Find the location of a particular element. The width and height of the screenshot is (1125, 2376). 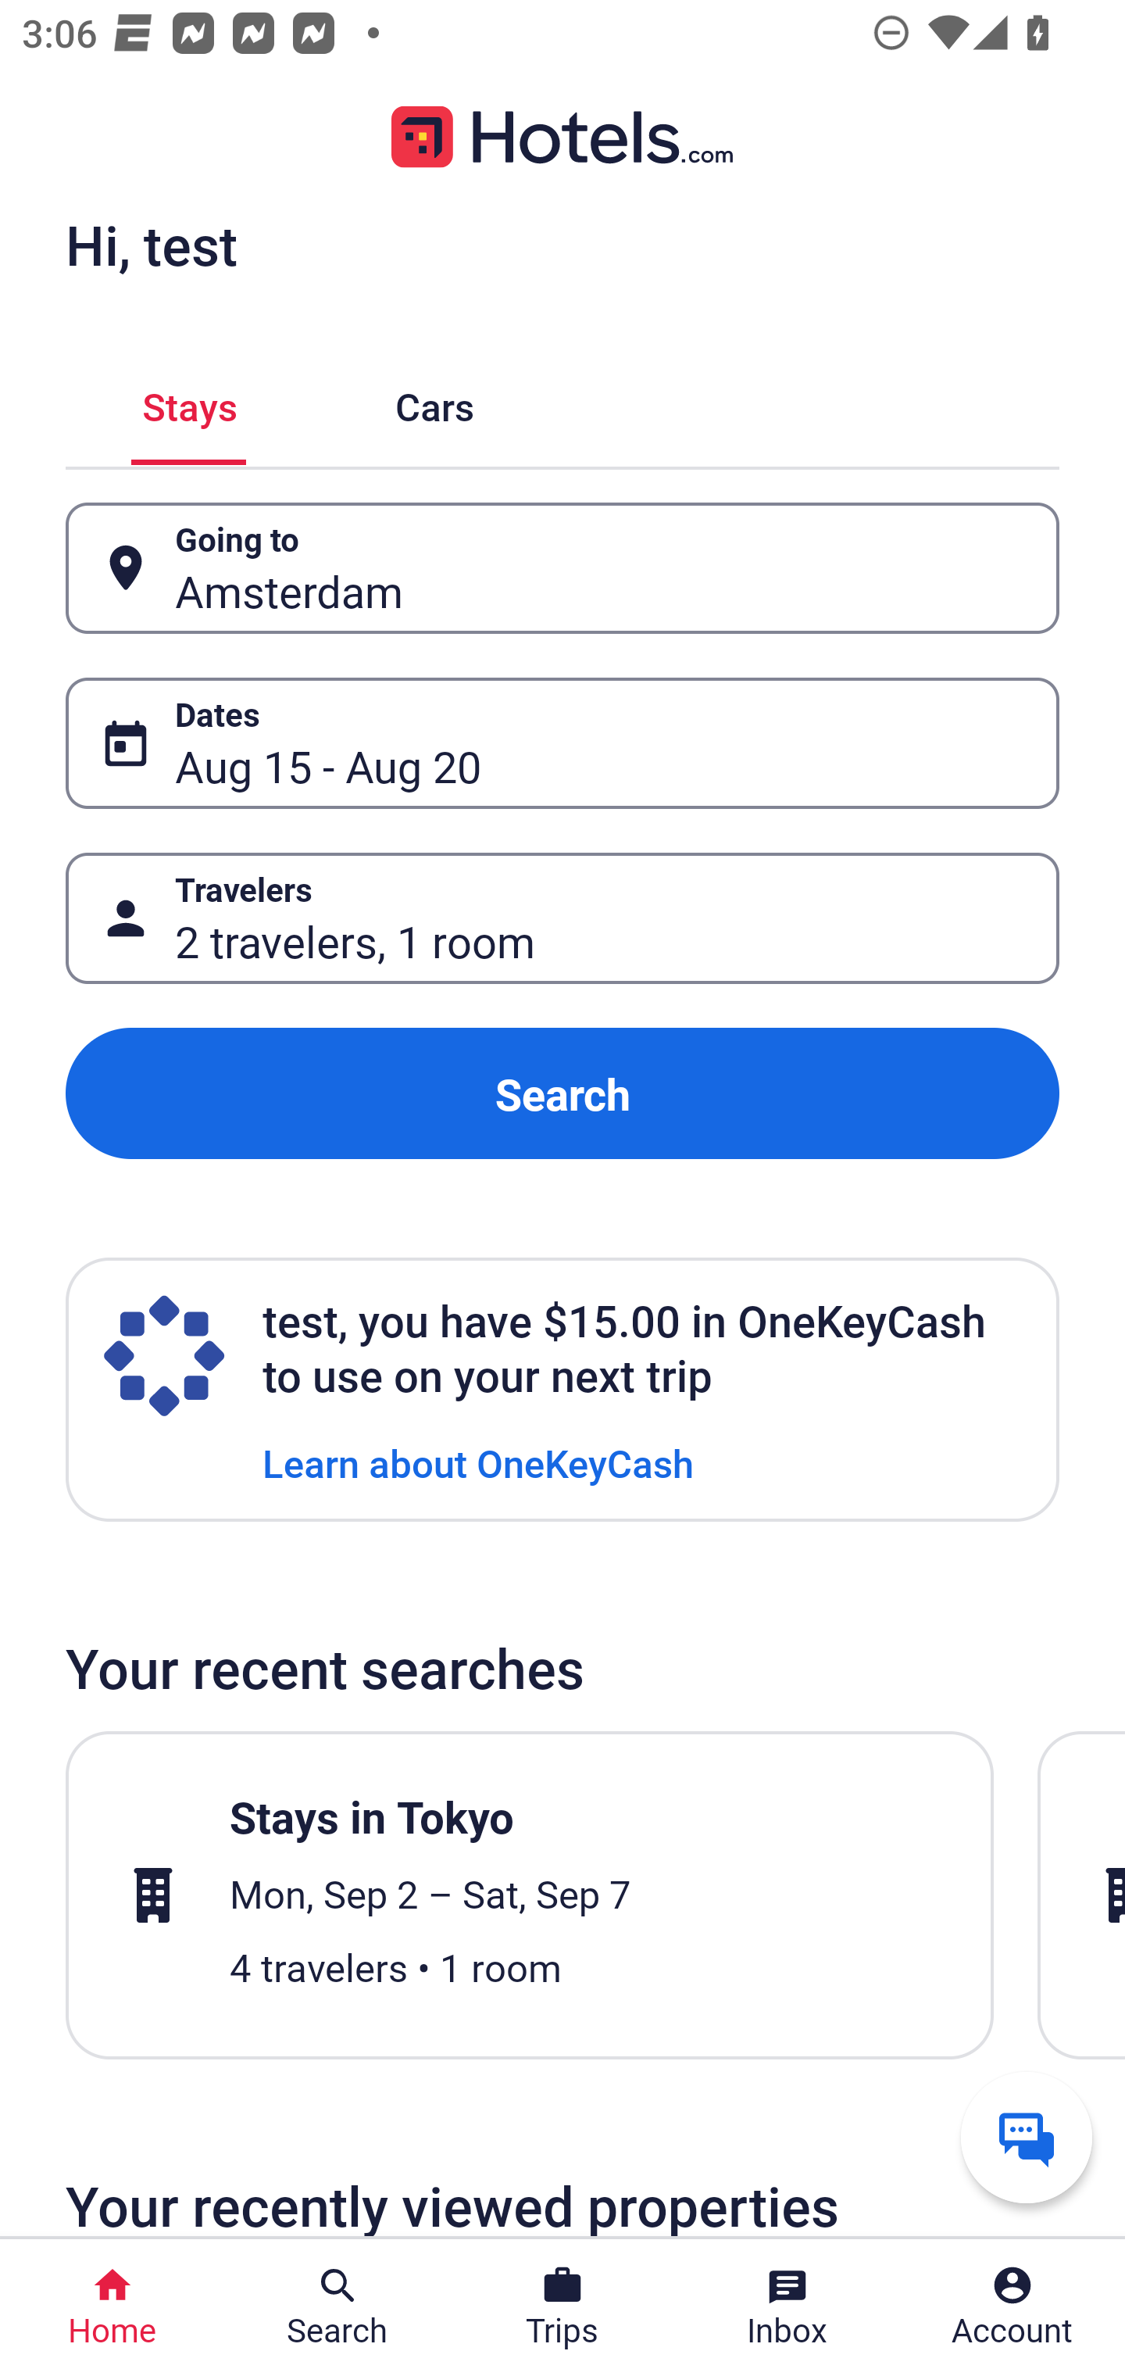

Learn about OneKeyCash Learn about OneKeyCash Link is located at coordinates (478, 1462).